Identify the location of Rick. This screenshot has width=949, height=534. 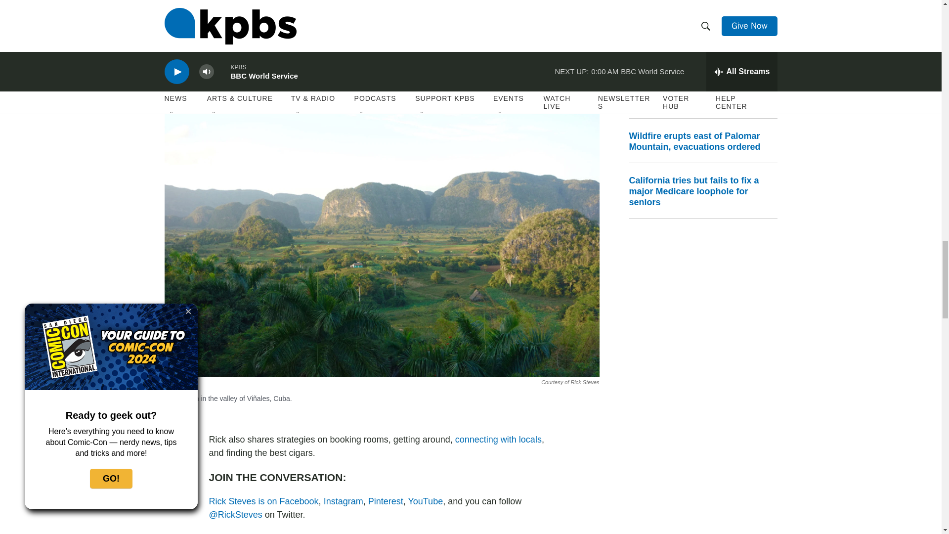
(386, 501).